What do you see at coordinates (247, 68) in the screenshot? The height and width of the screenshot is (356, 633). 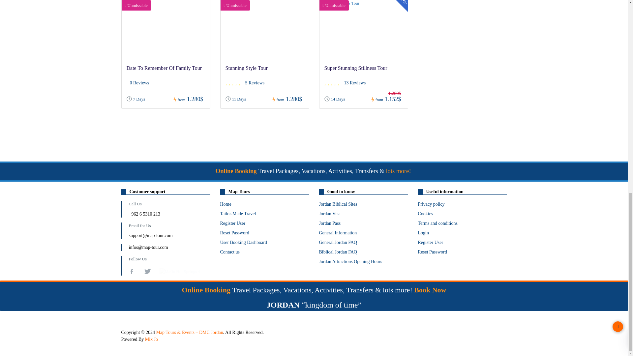 I see `Stunning Style Tour` at bounding box center [247, 68].